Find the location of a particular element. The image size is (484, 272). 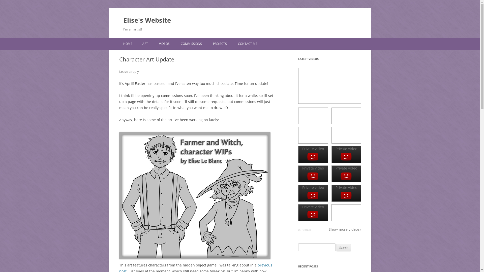

Private video is located at coordinates (346, 155).